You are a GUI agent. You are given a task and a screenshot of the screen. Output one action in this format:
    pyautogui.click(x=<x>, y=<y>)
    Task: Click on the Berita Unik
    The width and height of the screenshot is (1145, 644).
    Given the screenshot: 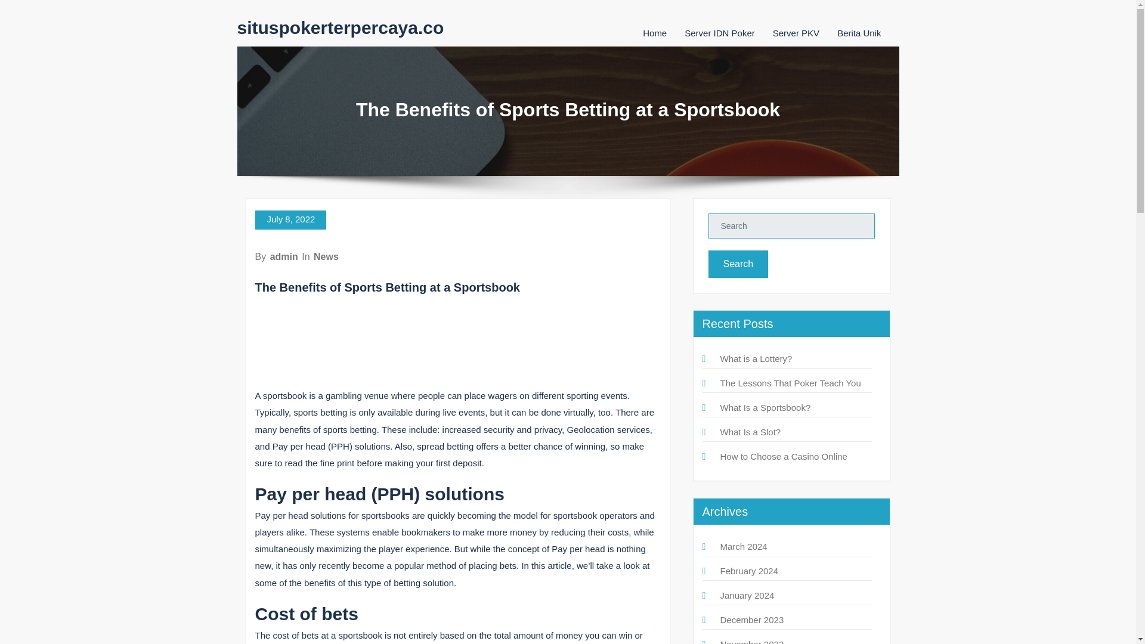 What is the action you would take?
    pyautogui.click(x=859, y=33)
    